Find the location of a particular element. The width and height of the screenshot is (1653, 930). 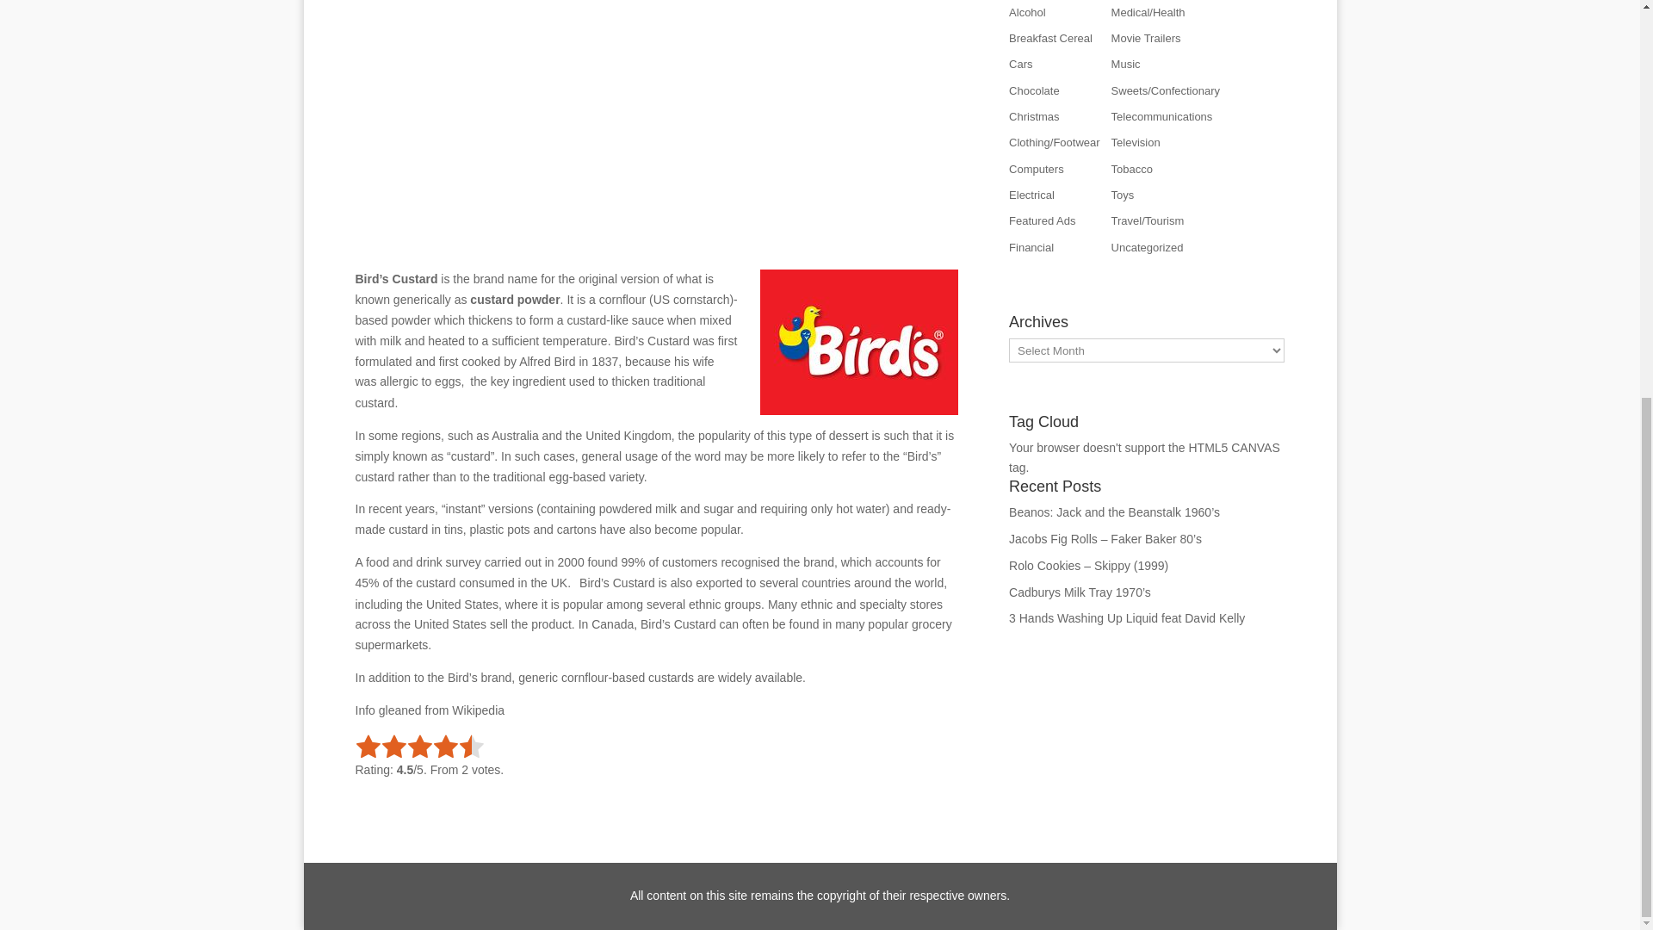

Telecommunications is located at coordinates (1162, 116).